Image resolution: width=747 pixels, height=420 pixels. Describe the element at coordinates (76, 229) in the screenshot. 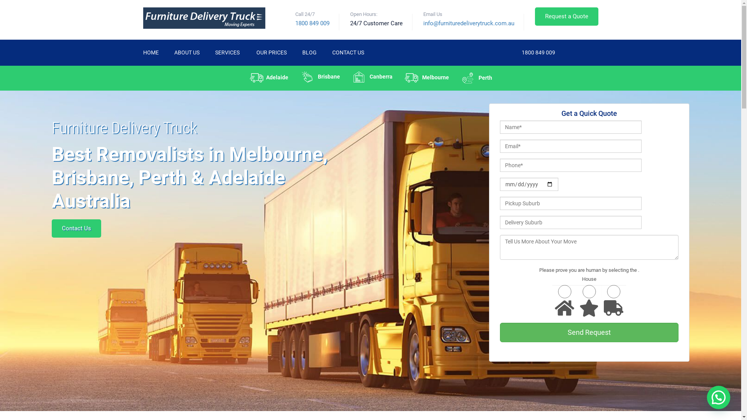

I see `Contact Us` at that location.